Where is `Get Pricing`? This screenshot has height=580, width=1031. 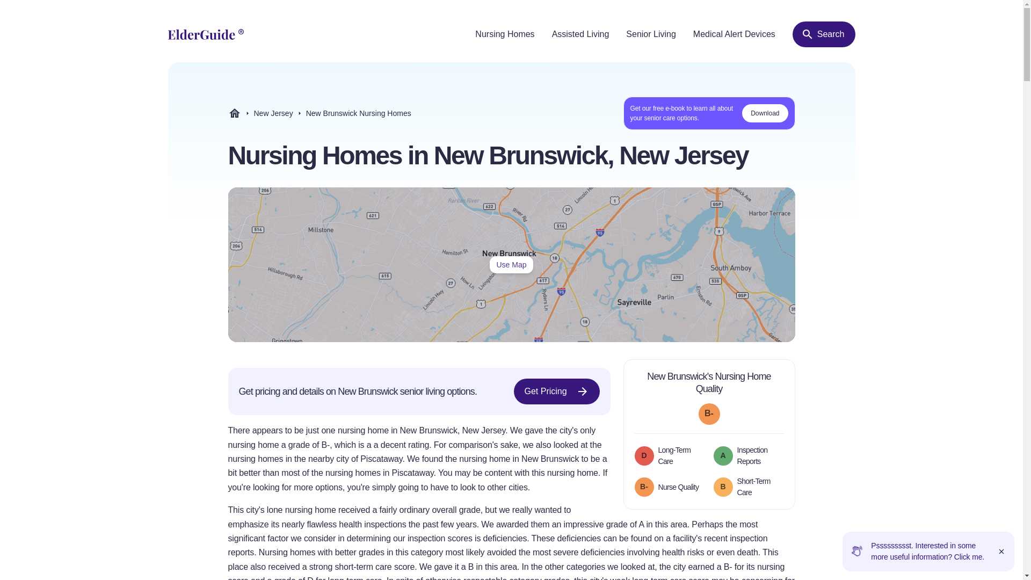
Get Pricing is located at coordinates (651, 34).